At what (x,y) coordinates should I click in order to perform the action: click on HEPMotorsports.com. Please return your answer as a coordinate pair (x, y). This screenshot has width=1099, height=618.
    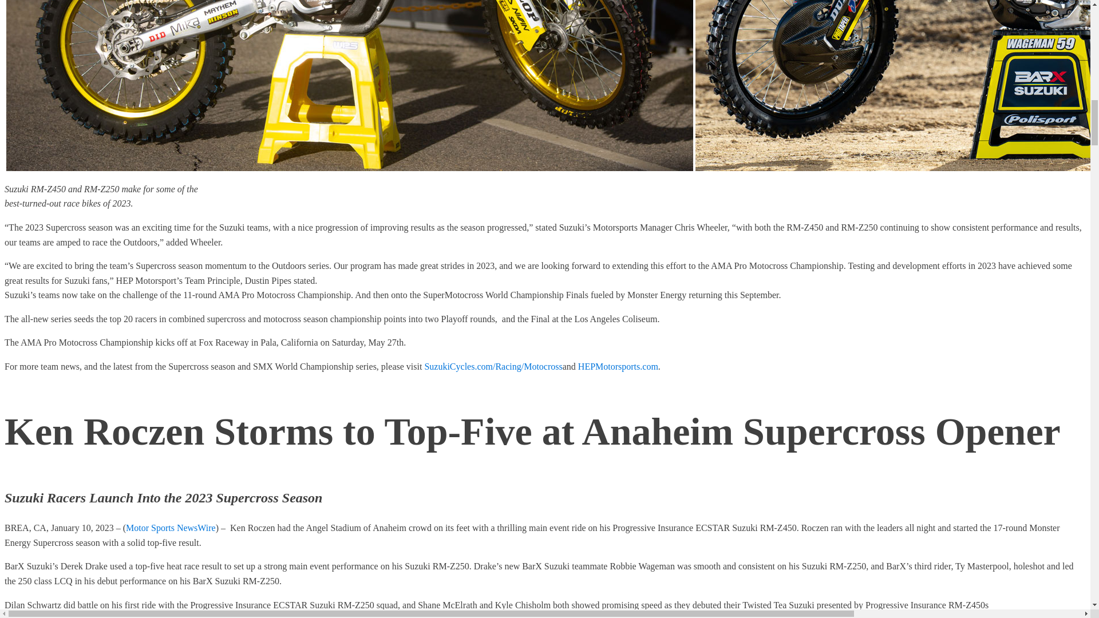
    Looking at the image, I should click on (618, 366).